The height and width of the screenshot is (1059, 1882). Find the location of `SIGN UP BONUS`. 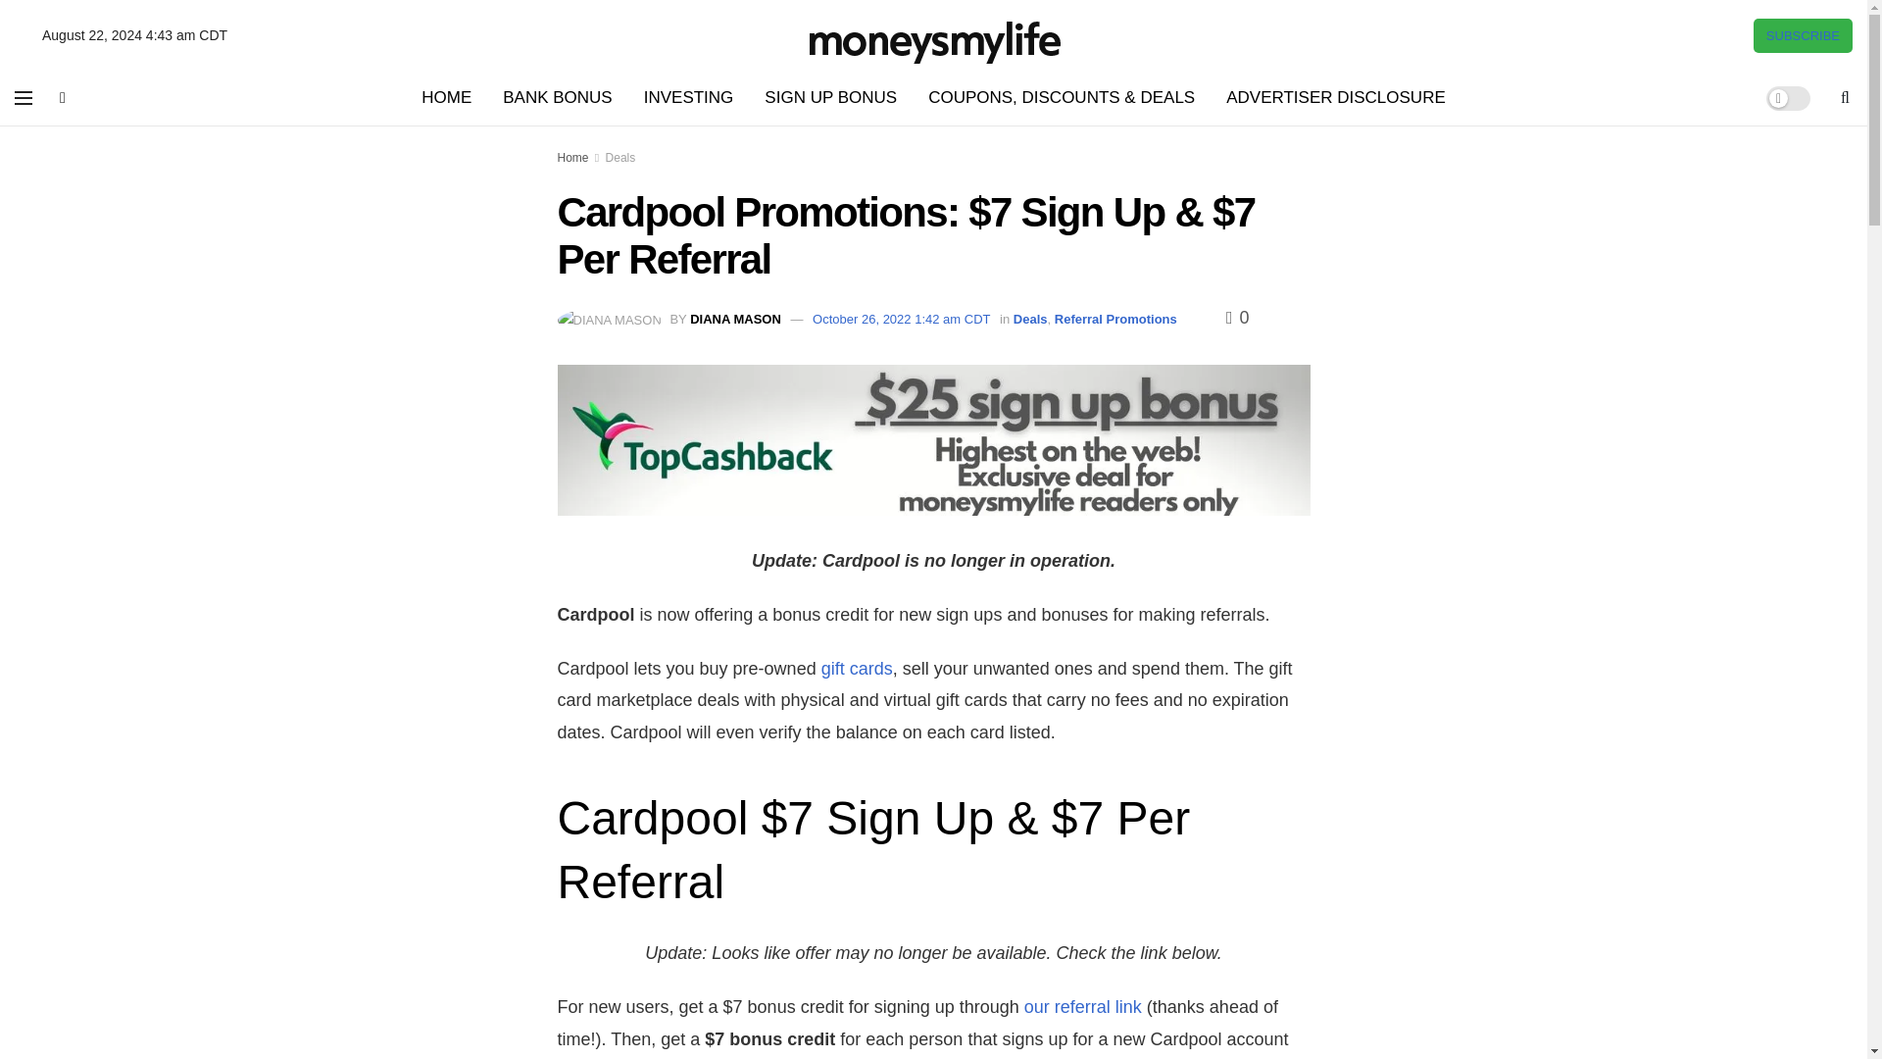

SIGN UP BONUS is located at coordinates (831, 98).